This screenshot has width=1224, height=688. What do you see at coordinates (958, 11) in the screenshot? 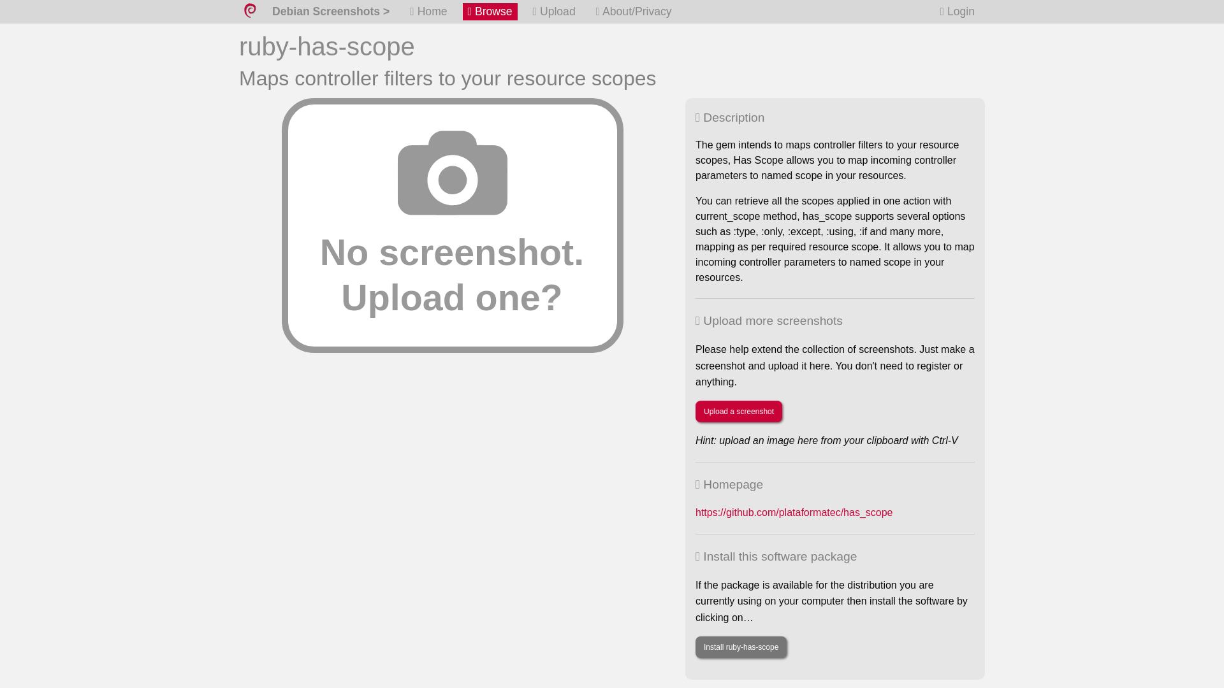
I see `Login` at bounding box center [958, 11].